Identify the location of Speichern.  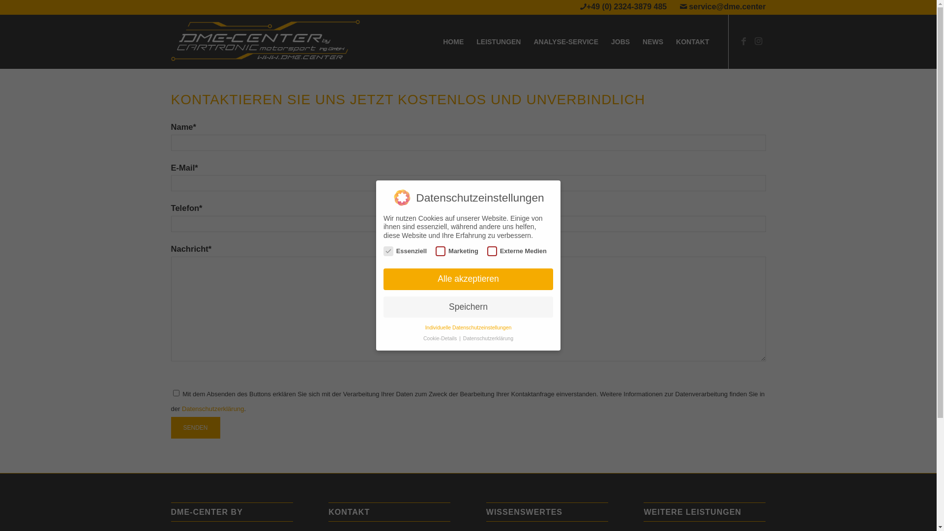
(468, 307).